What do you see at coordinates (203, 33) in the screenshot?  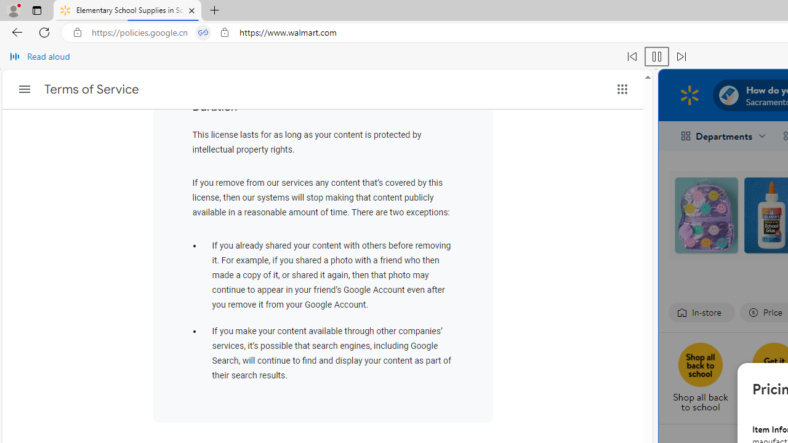 I see `Tabs in split screen` at bounding box center [203, 33].